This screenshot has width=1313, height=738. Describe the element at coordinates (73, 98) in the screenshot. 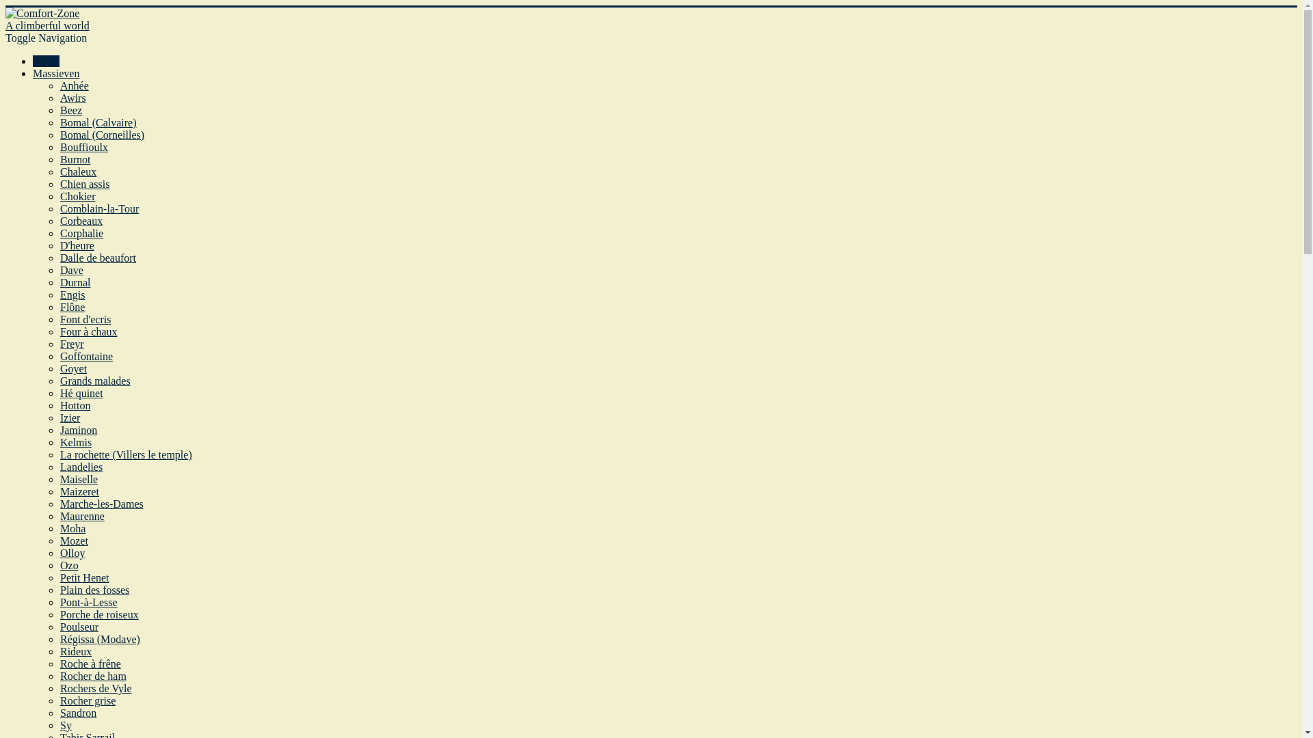

I see `Awirs` at that location.